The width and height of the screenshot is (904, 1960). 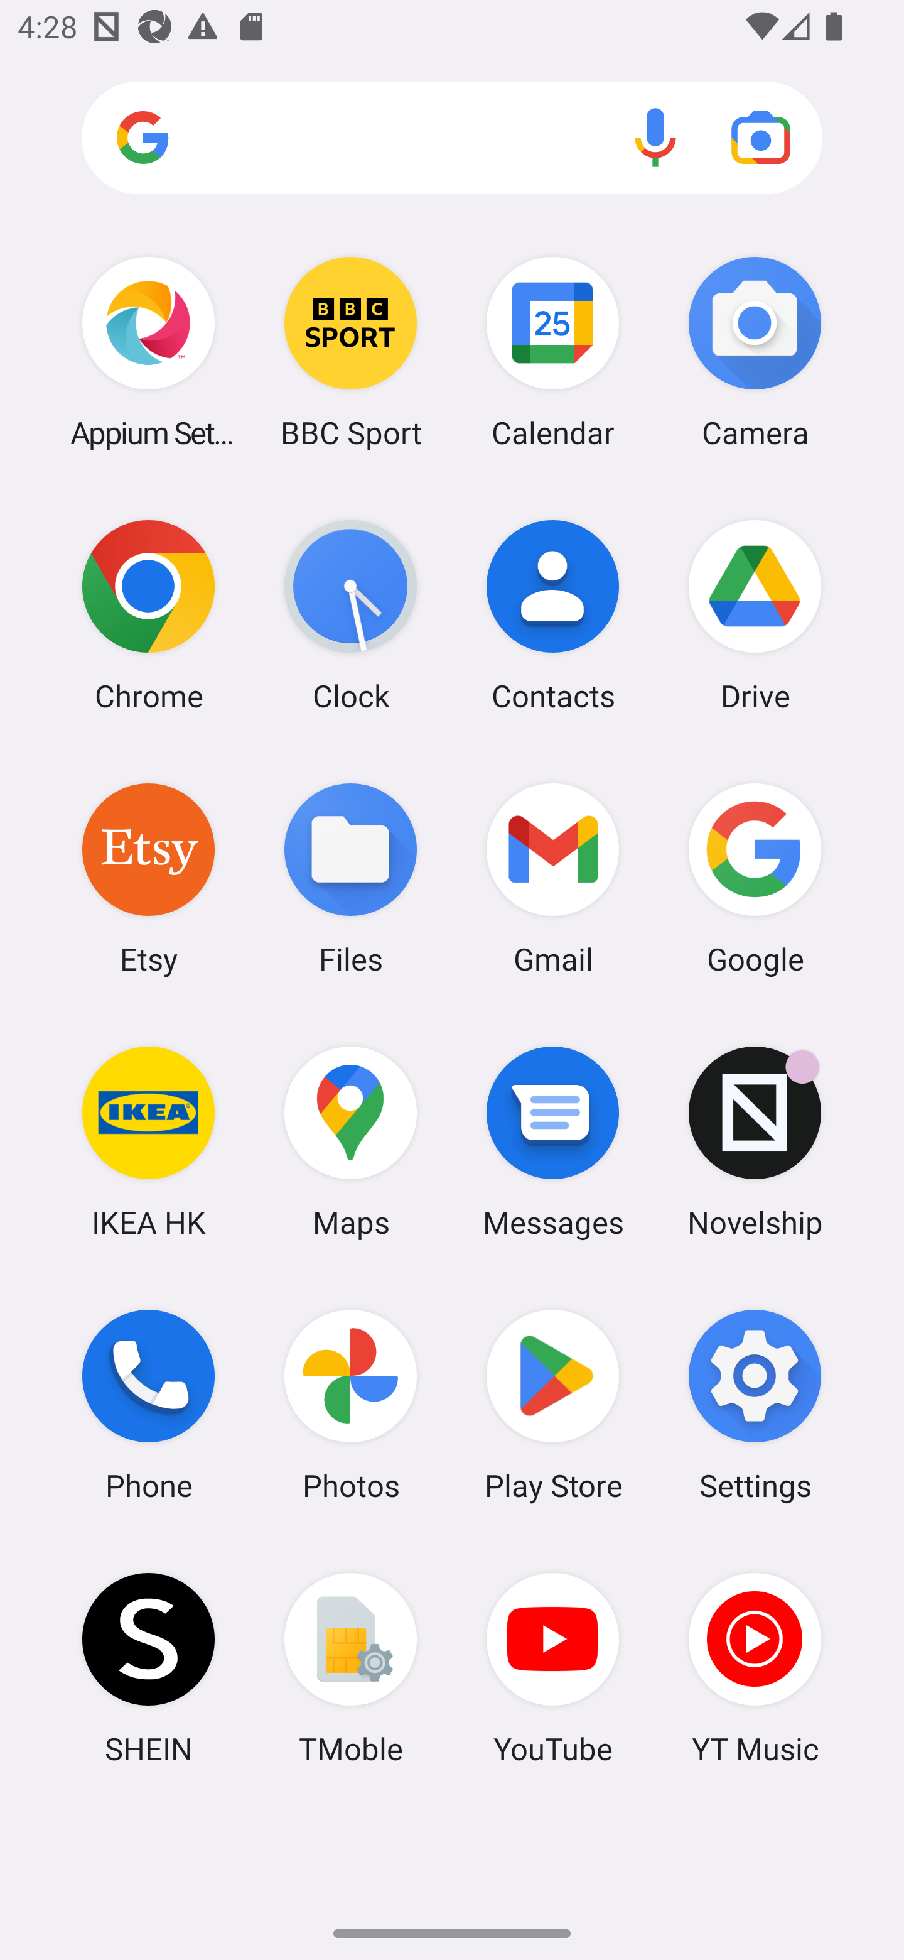 What do you see at coordinates (148, 352) in the screenshot?
I see `Appium Settings` at bounding box center [148, 352].